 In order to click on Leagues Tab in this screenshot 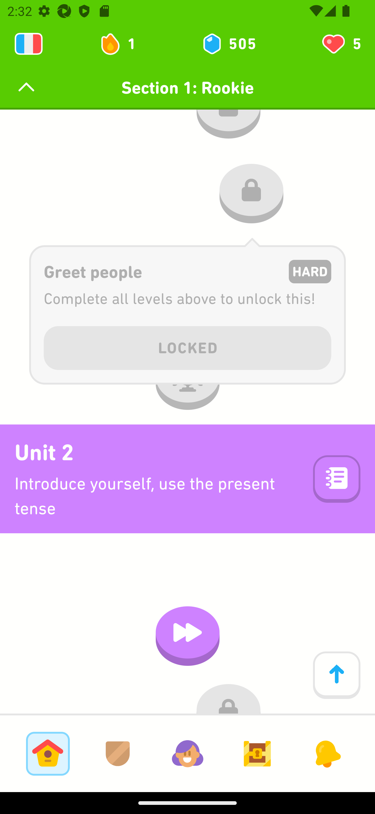, I will do `click(118, 753)`.